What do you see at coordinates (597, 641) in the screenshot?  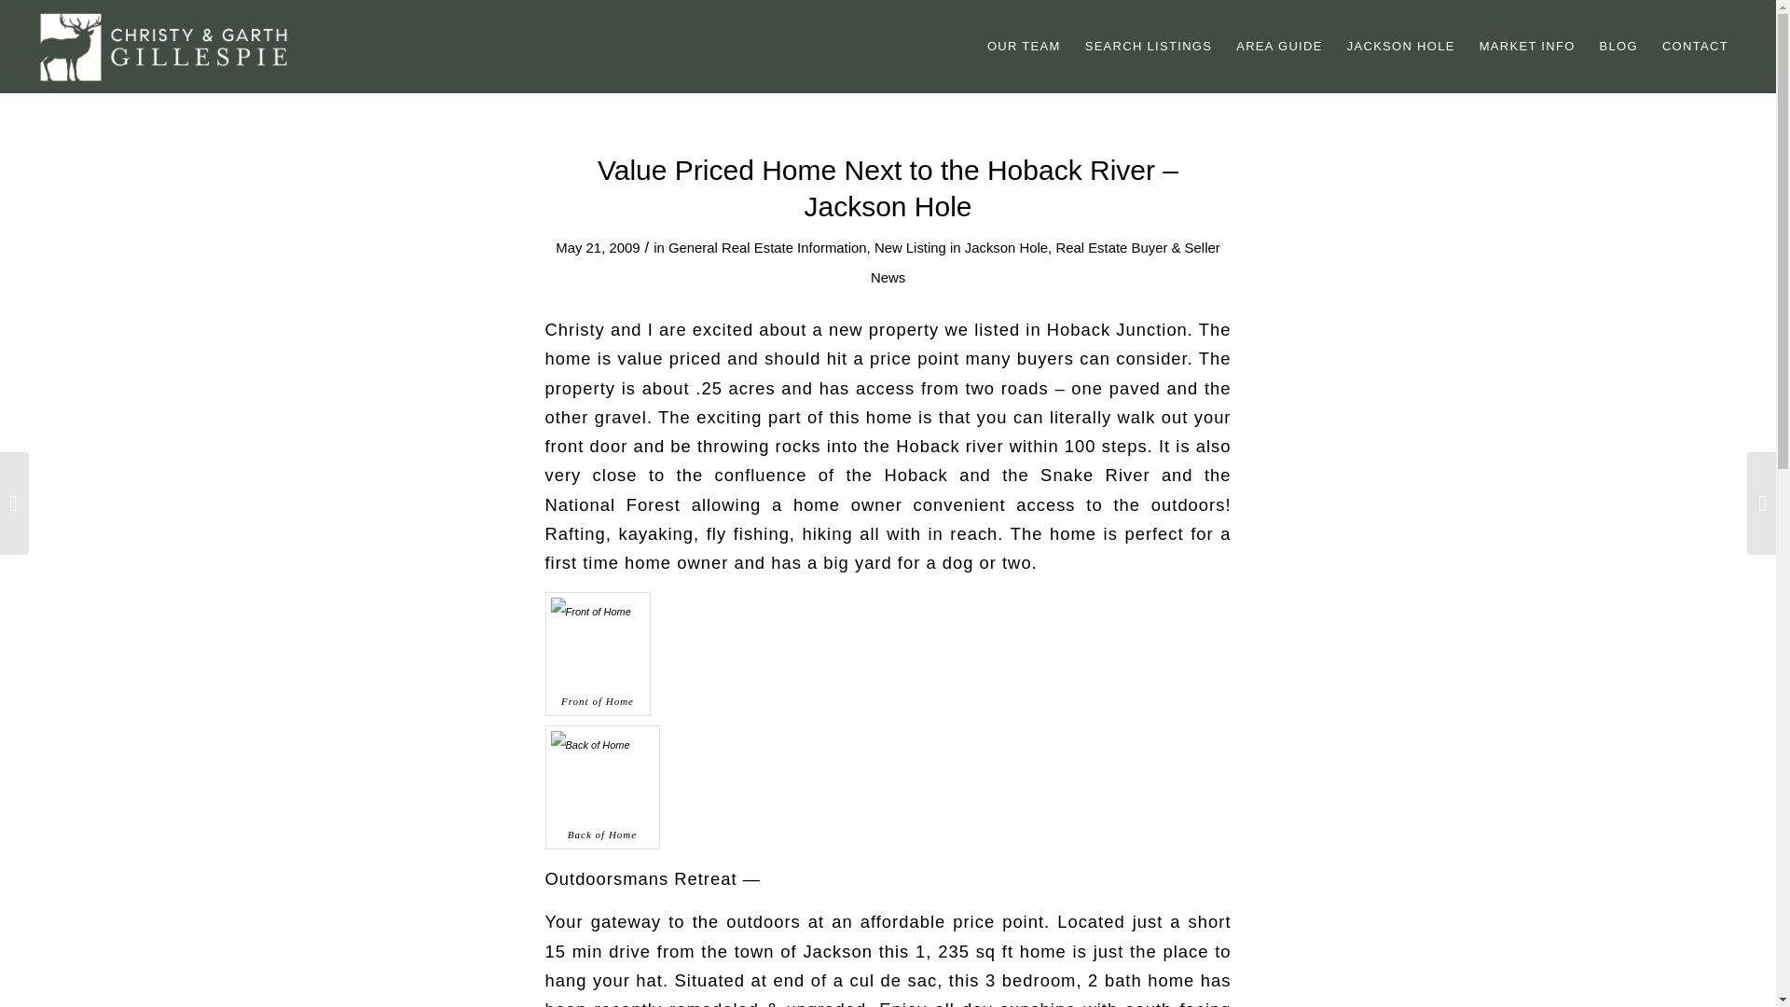 I see `front-main-large1` at bounding box center [597, 641].